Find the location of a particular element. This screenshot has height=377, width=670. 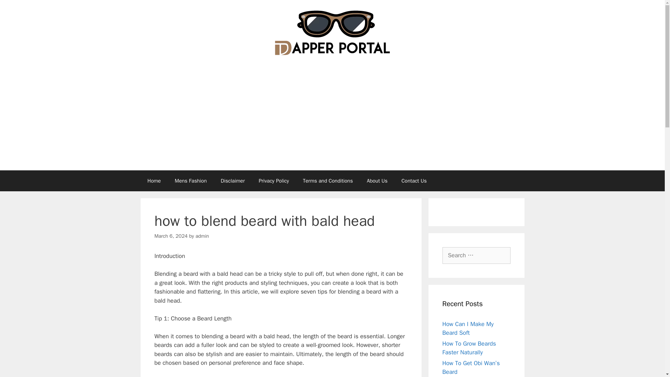

How Can I Make My Beard Soft is located at coordinates (468, 329).